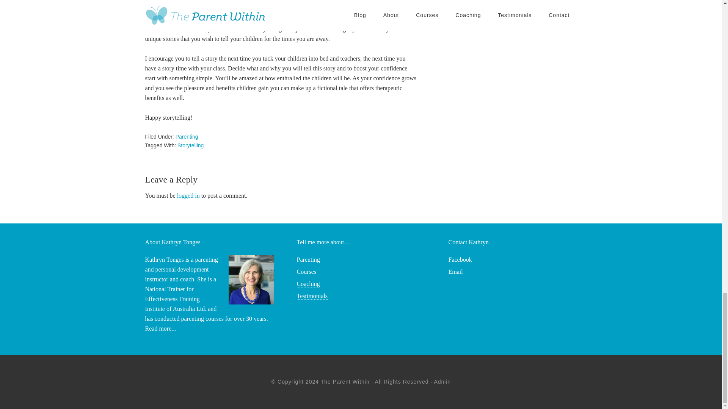 The width and height of the screenshot is (728, 409). I want to click on Admin, so click(442, 382).